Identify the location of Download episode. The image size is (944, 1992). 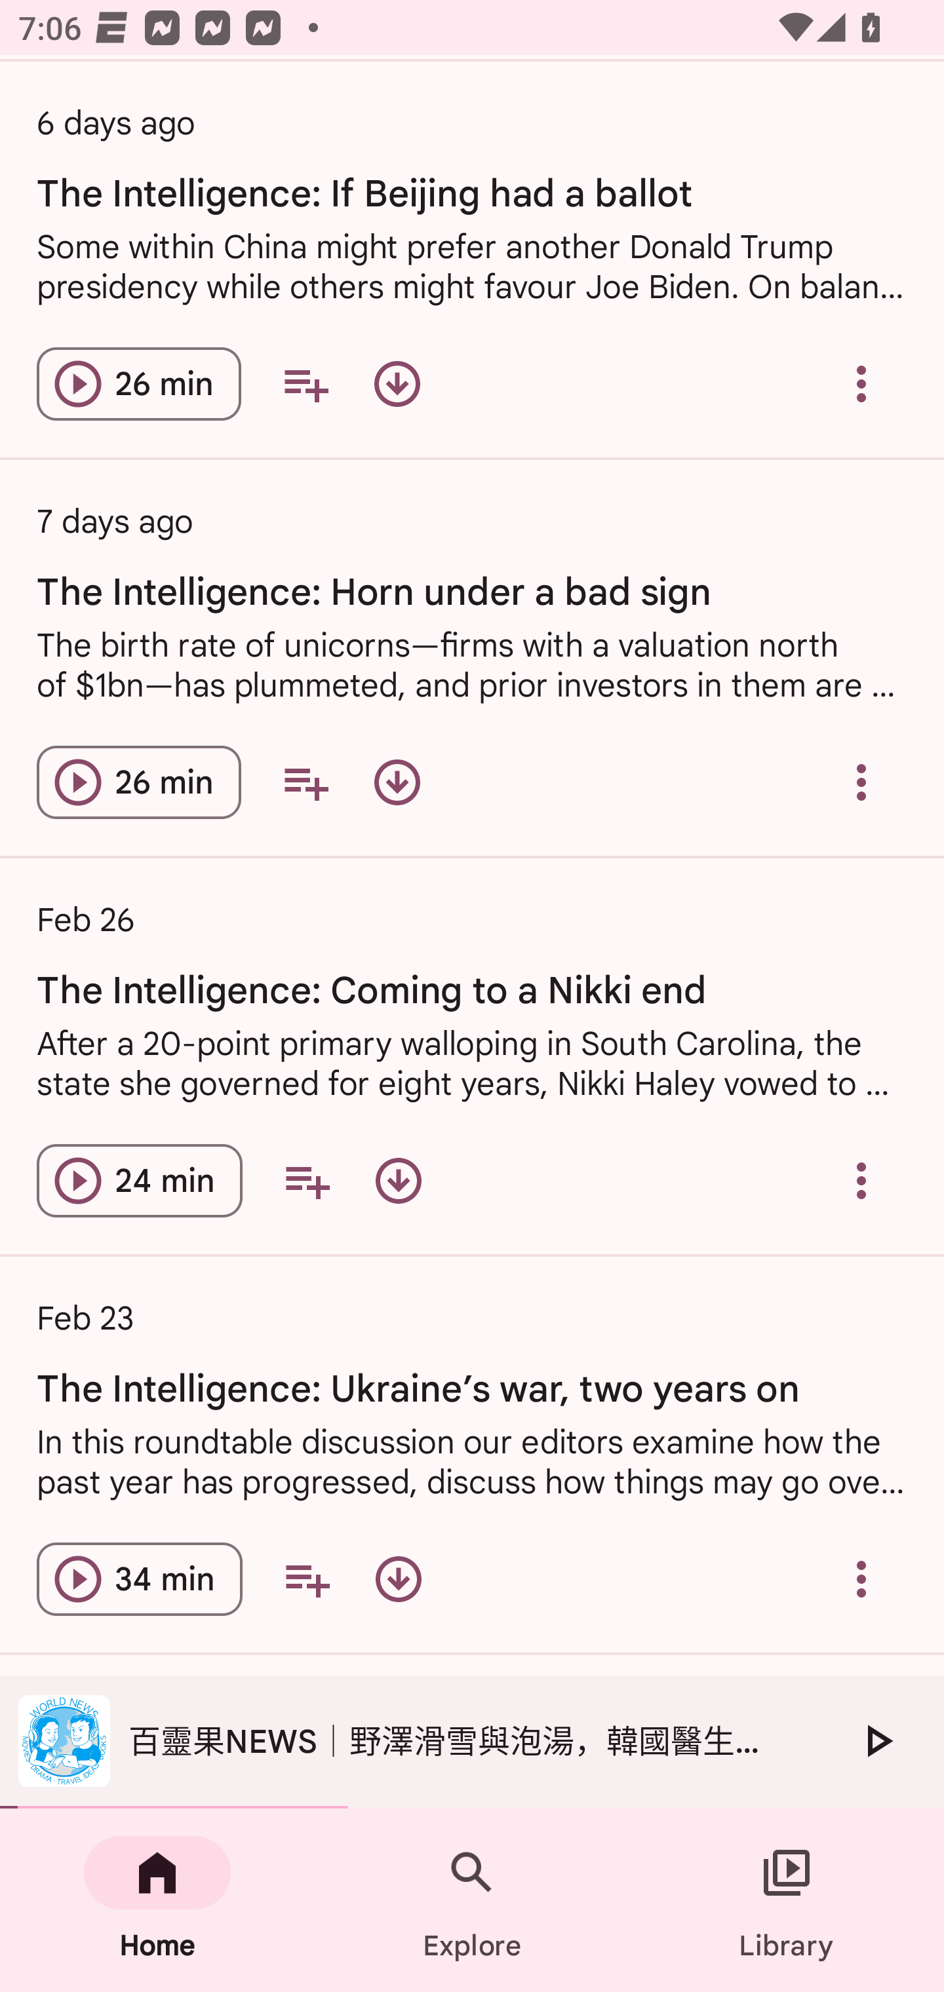
(397, 383).